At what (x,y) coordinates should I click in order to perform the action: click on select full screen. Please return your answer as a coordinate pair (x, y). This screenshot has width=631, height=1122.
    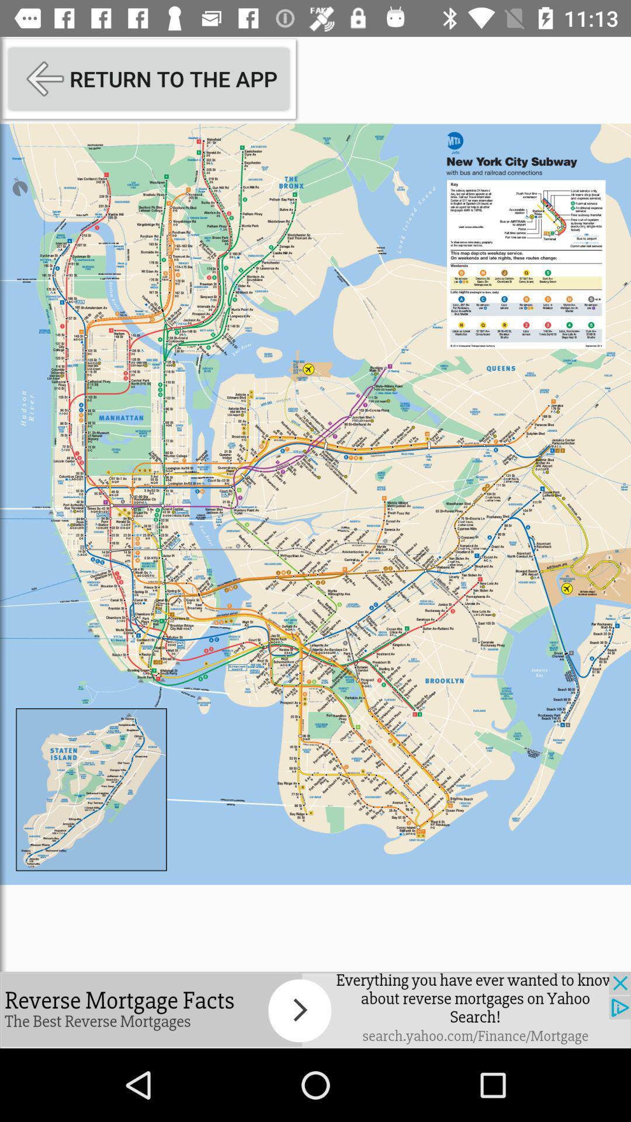
    Looking at the image, I should click on (315, 504).